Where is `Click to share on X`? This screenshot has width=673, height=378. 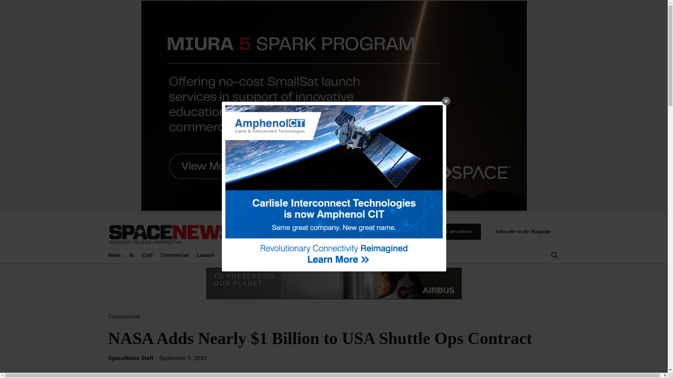
Click to share on X is located at coordinates (114, 377).